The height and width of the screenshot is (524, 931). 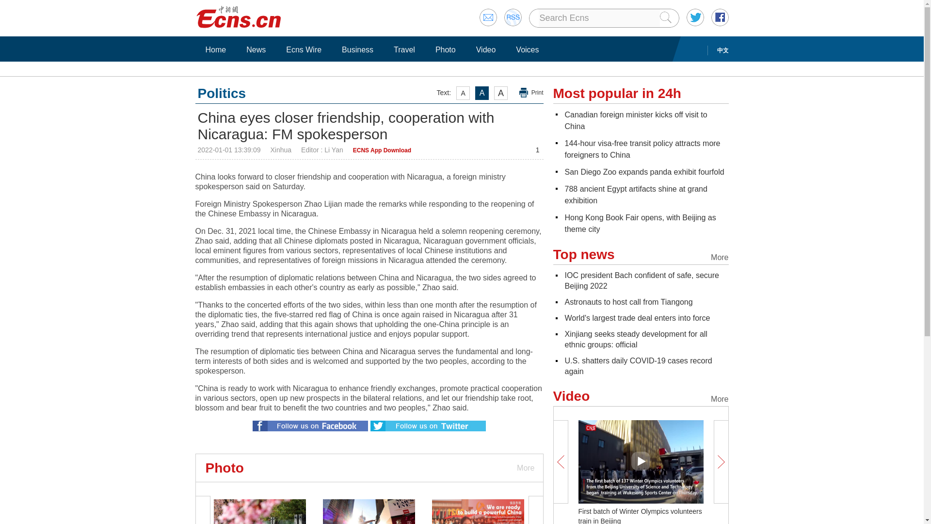 I want to click on Video, so click(x=486, y=49).